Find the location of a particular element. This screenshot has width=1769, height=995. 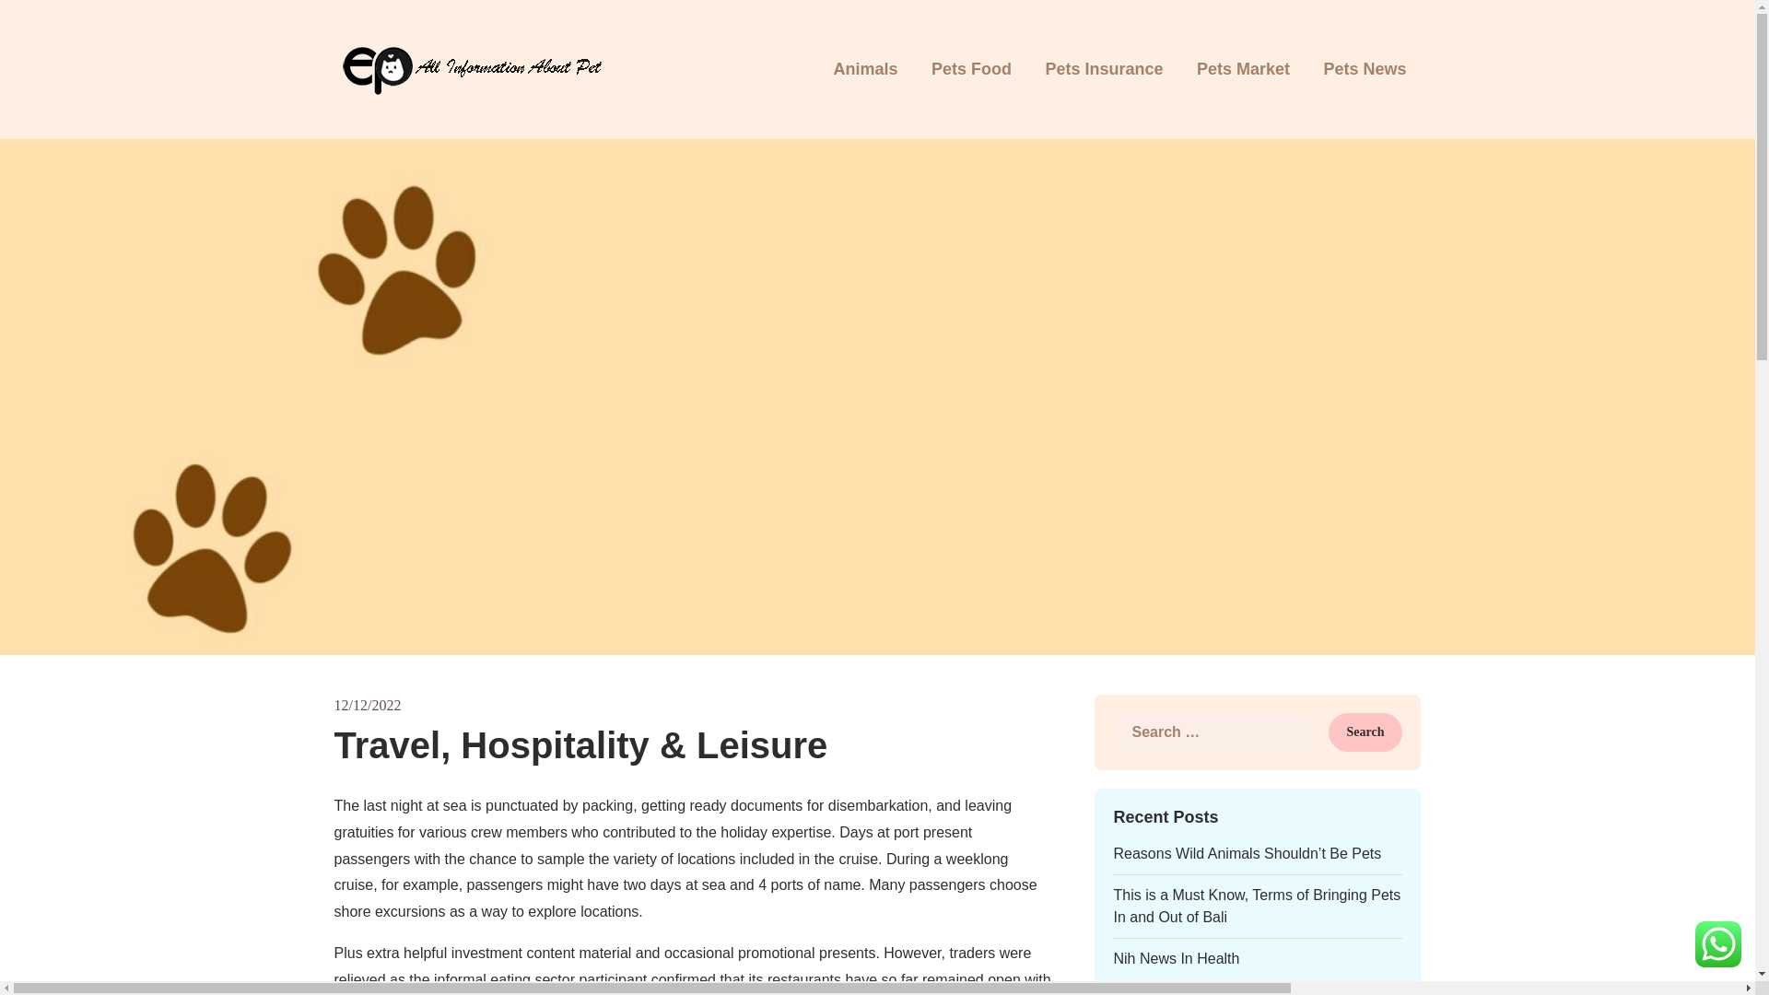

Nih News In Health is located at coordinates (1176, 958).